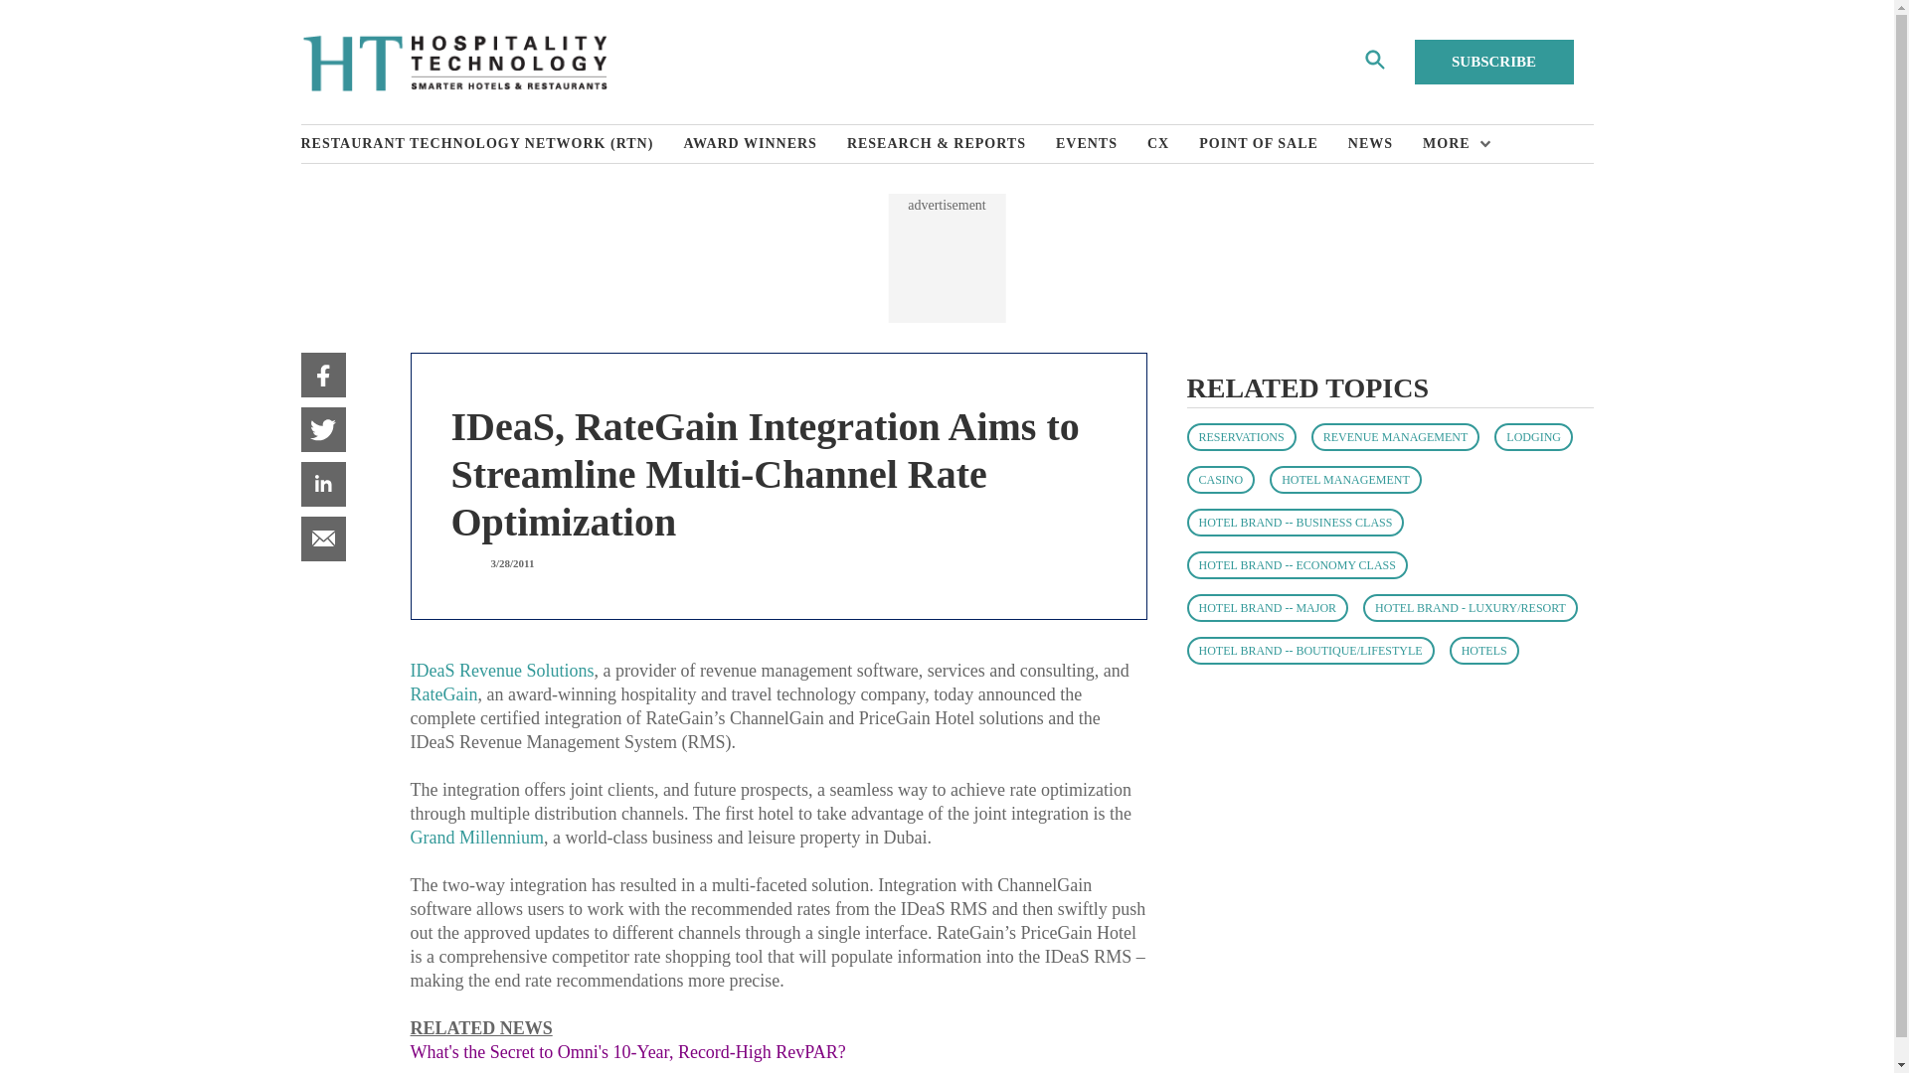 The image size is (1909, 1073). I want to click on CX, so click(1172, 144).